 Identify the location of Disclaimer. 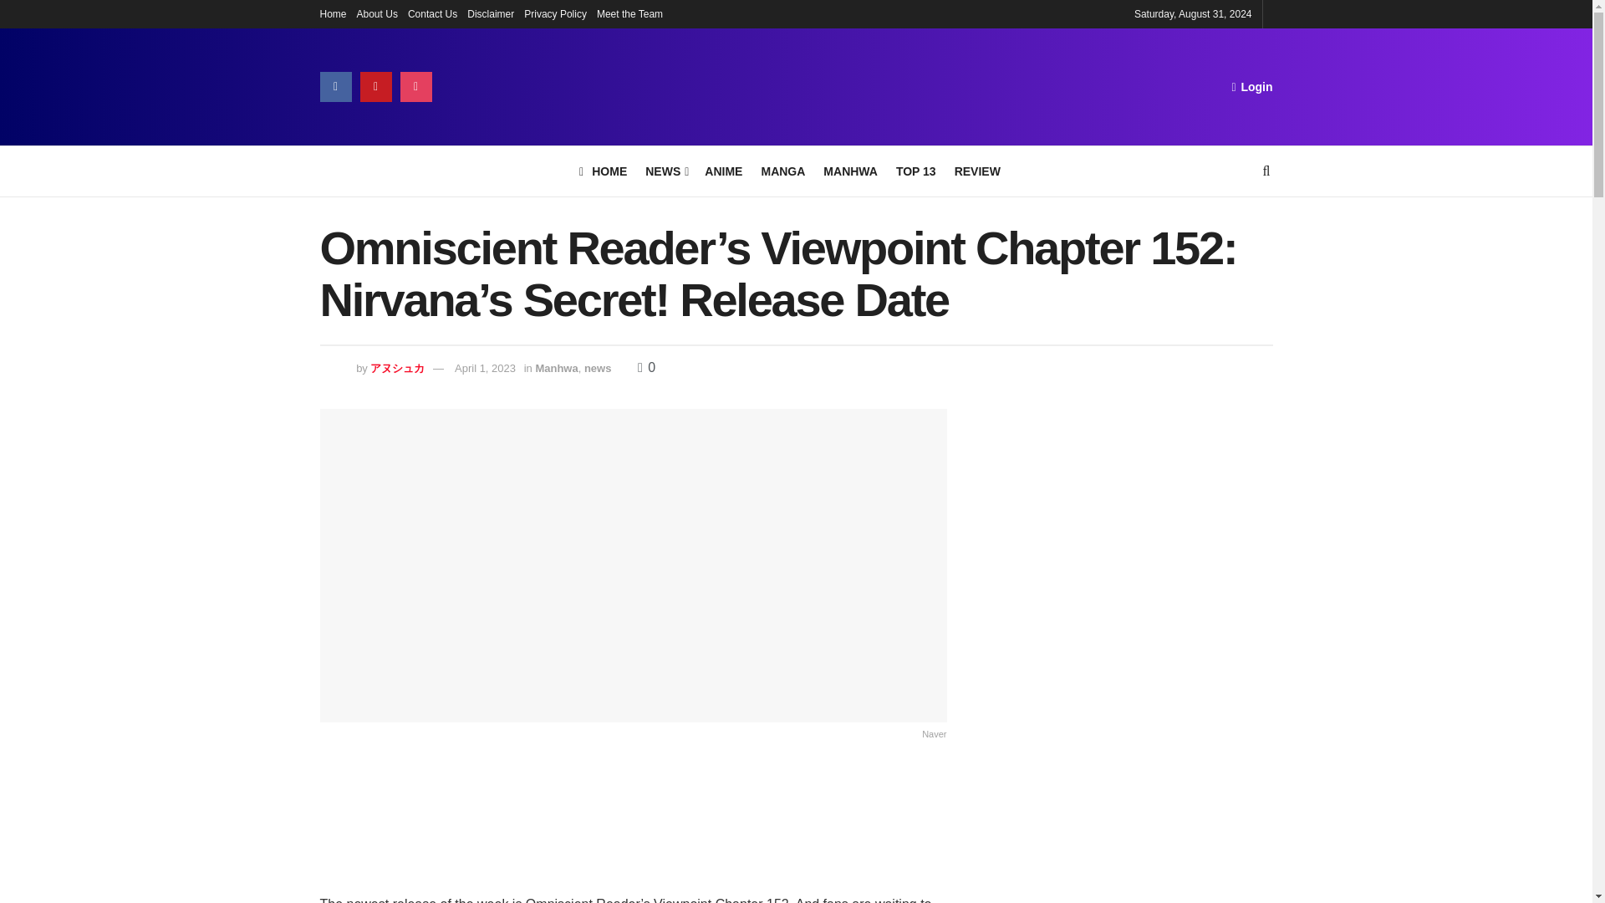
(490, 13).